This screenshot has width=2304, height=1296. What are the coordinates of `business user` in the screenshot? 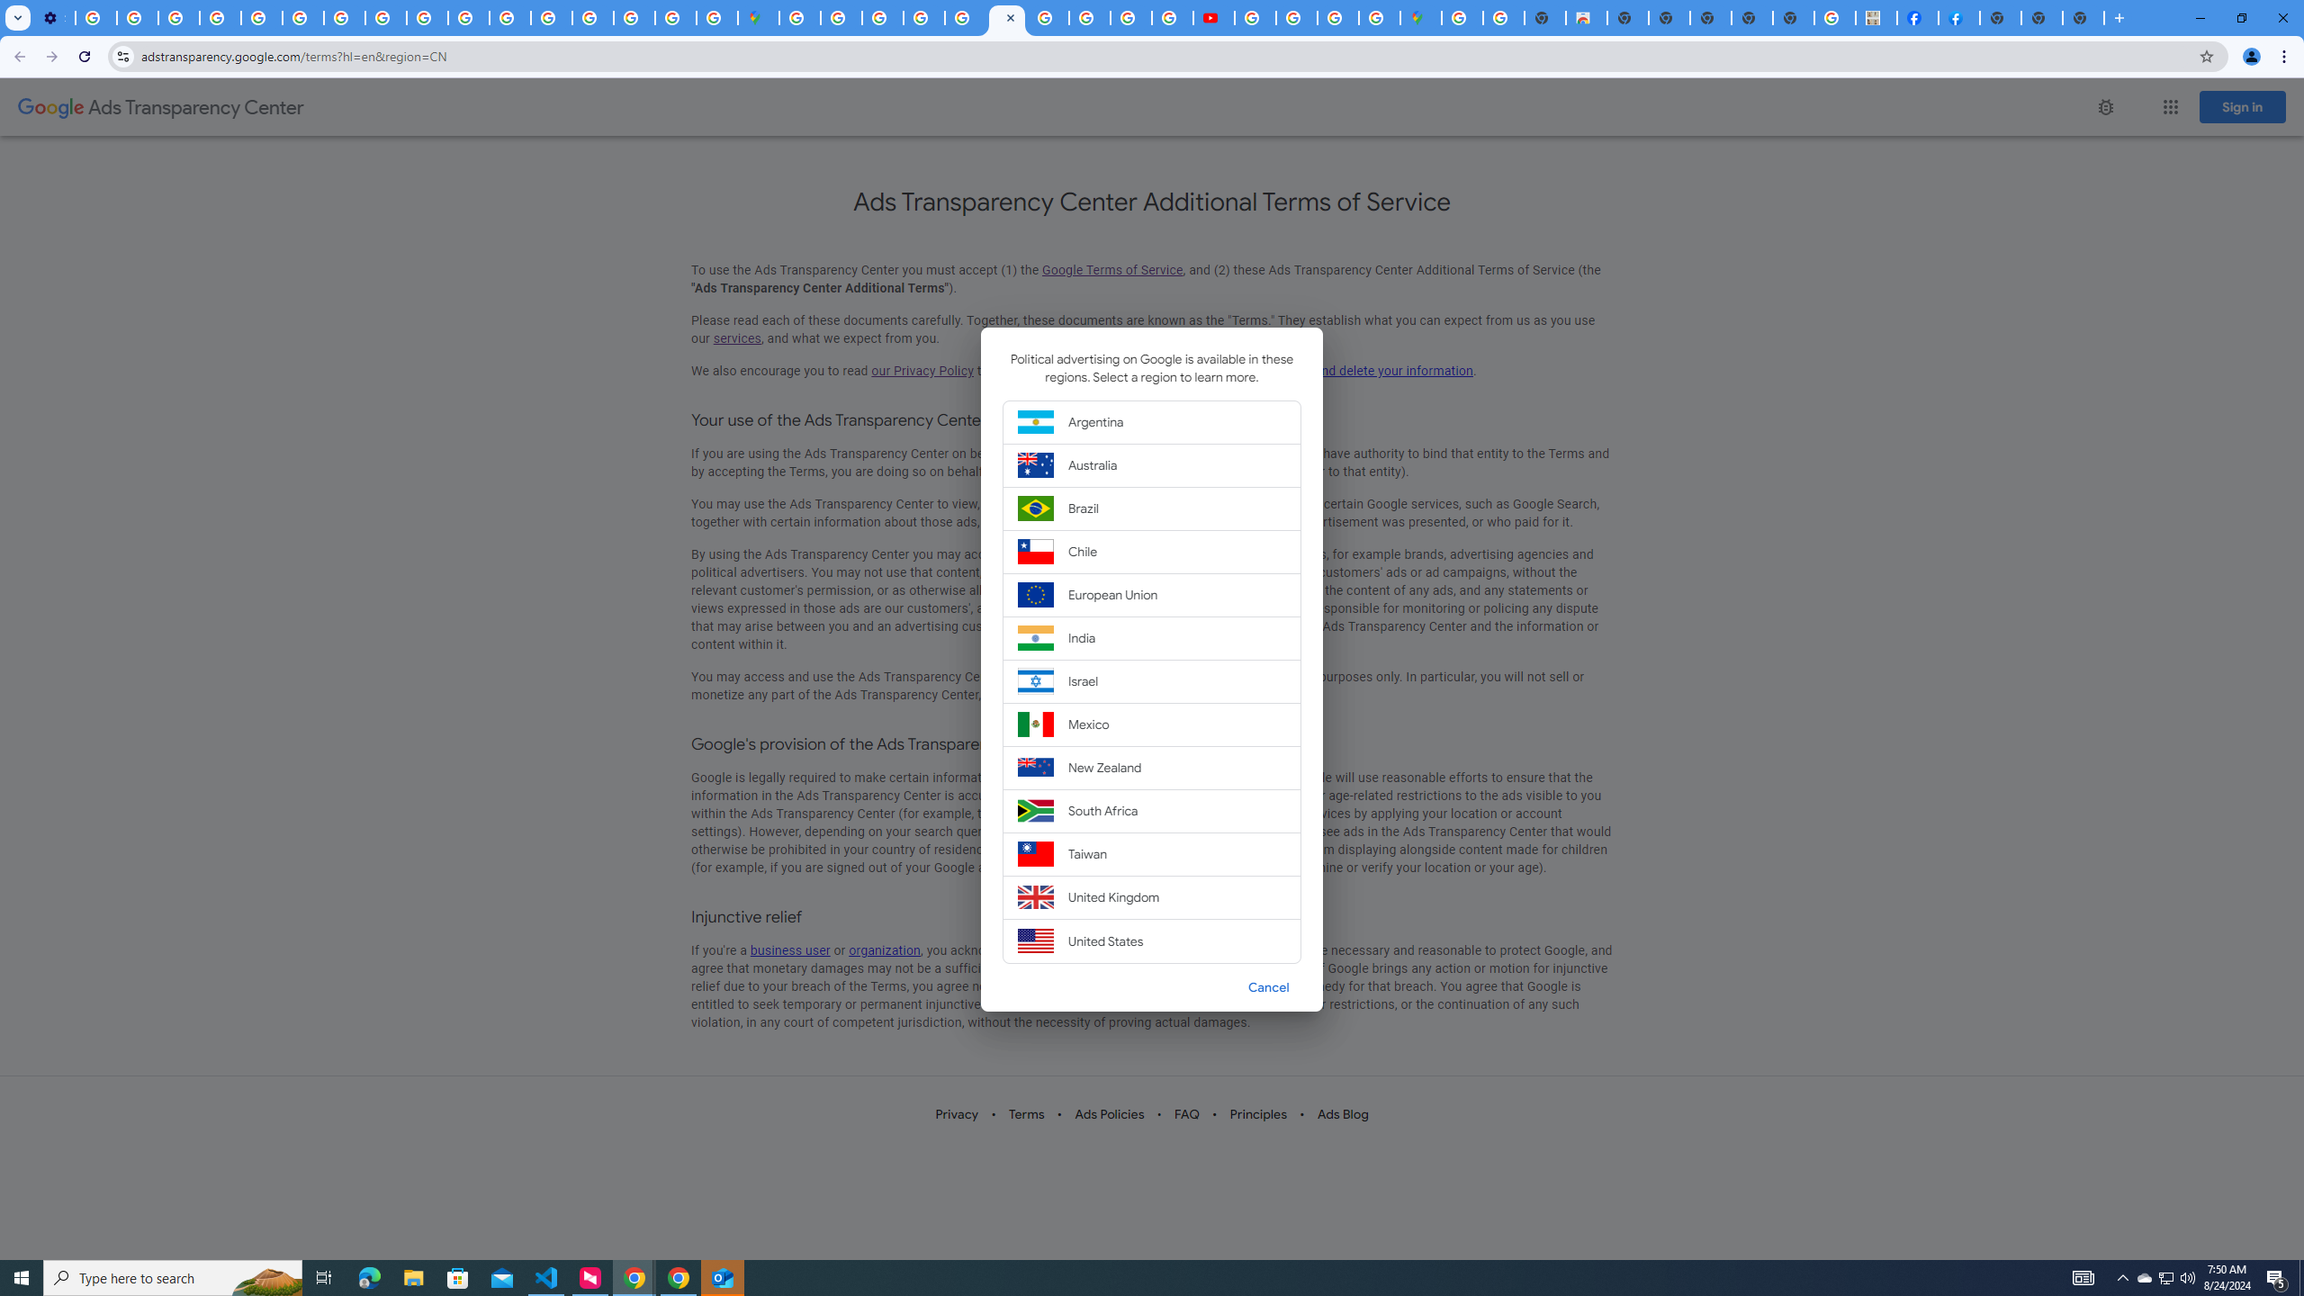 It's located at (790, 950).